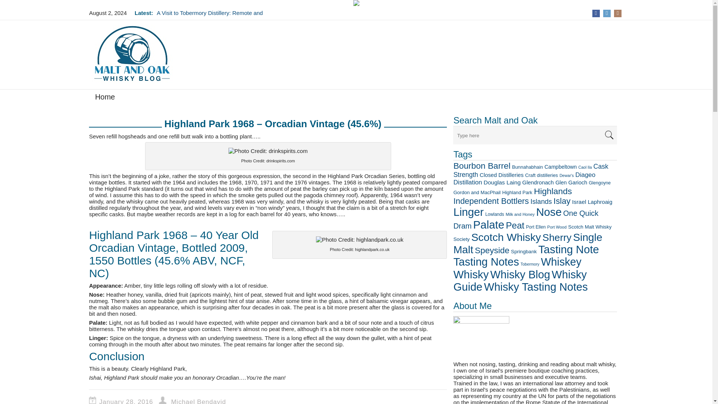 This screenshot has width=718, height=404. I want to click on Gordon and MacPhail, so click(476, 192).